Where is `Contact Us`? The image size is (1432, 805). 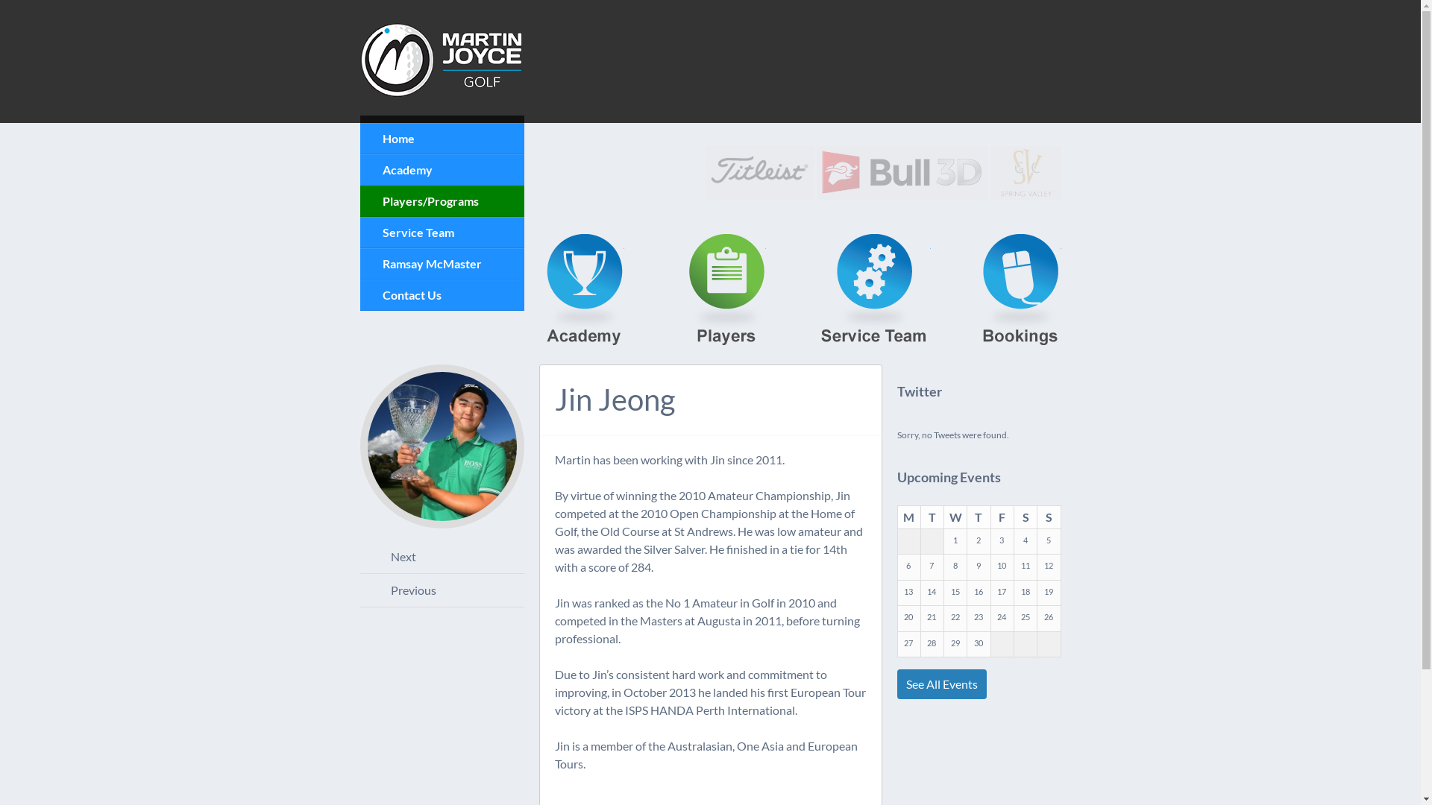
Contact Us is located at coordinates (442, 295).